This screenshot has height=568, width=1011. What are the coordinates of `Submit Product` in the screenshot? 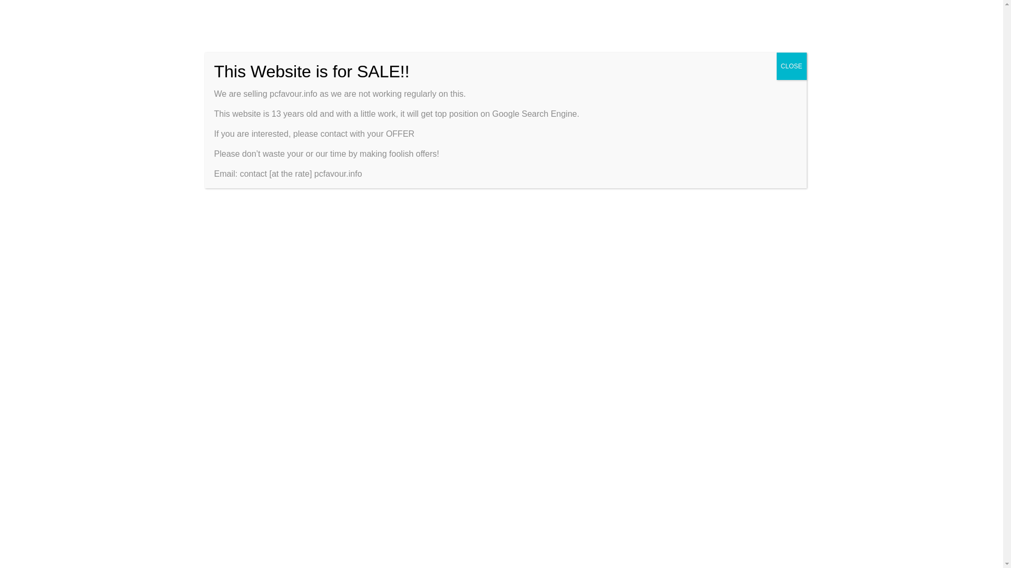 It's located at (624, 12).